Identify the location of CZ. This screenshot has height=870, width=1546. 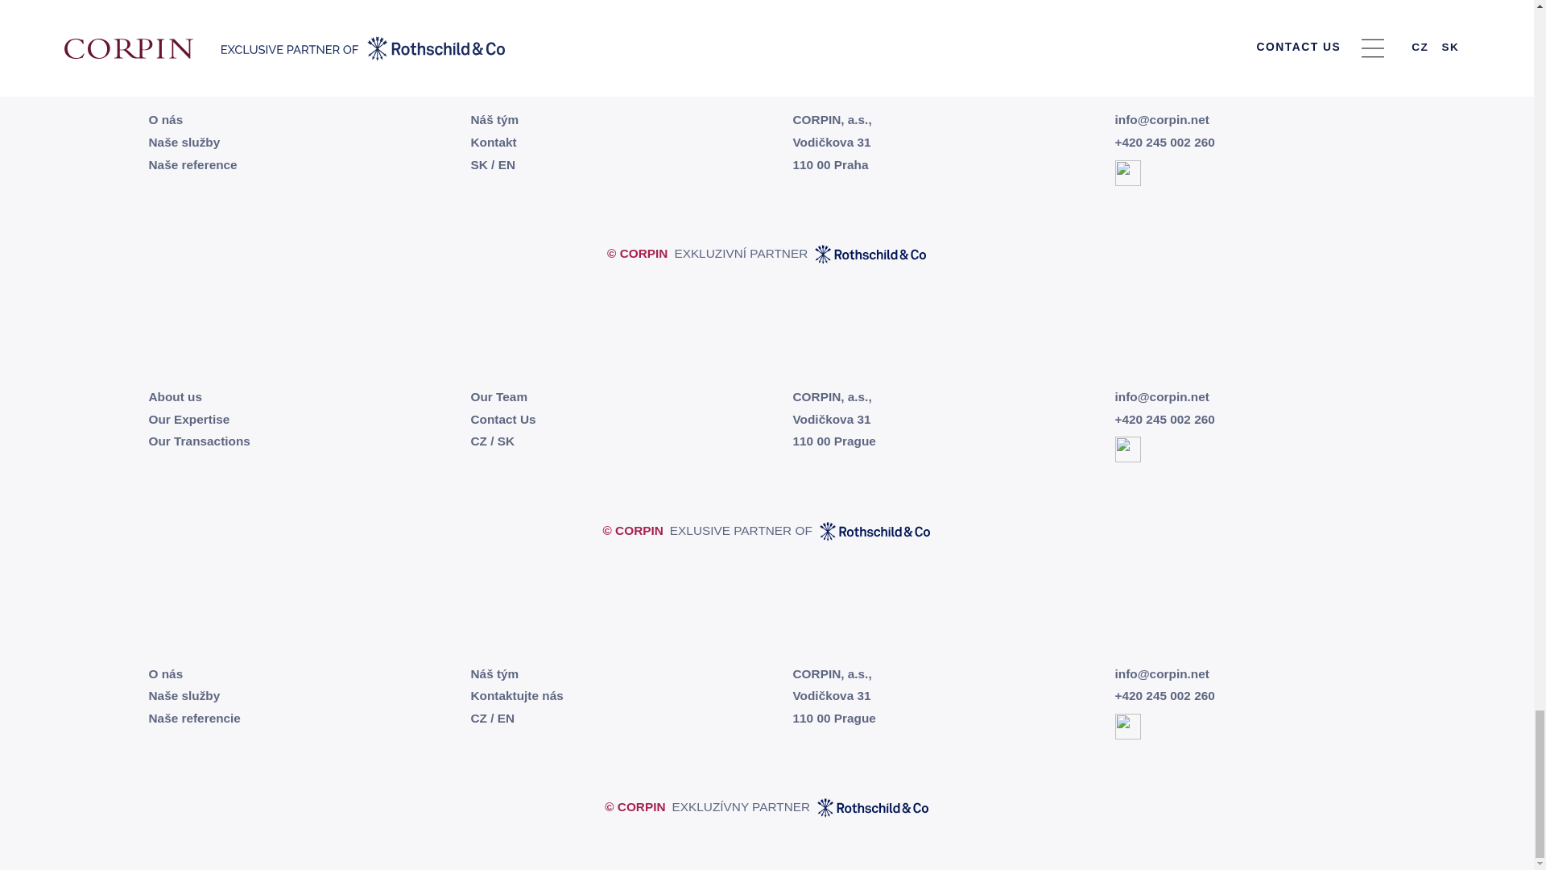
(478, 441).